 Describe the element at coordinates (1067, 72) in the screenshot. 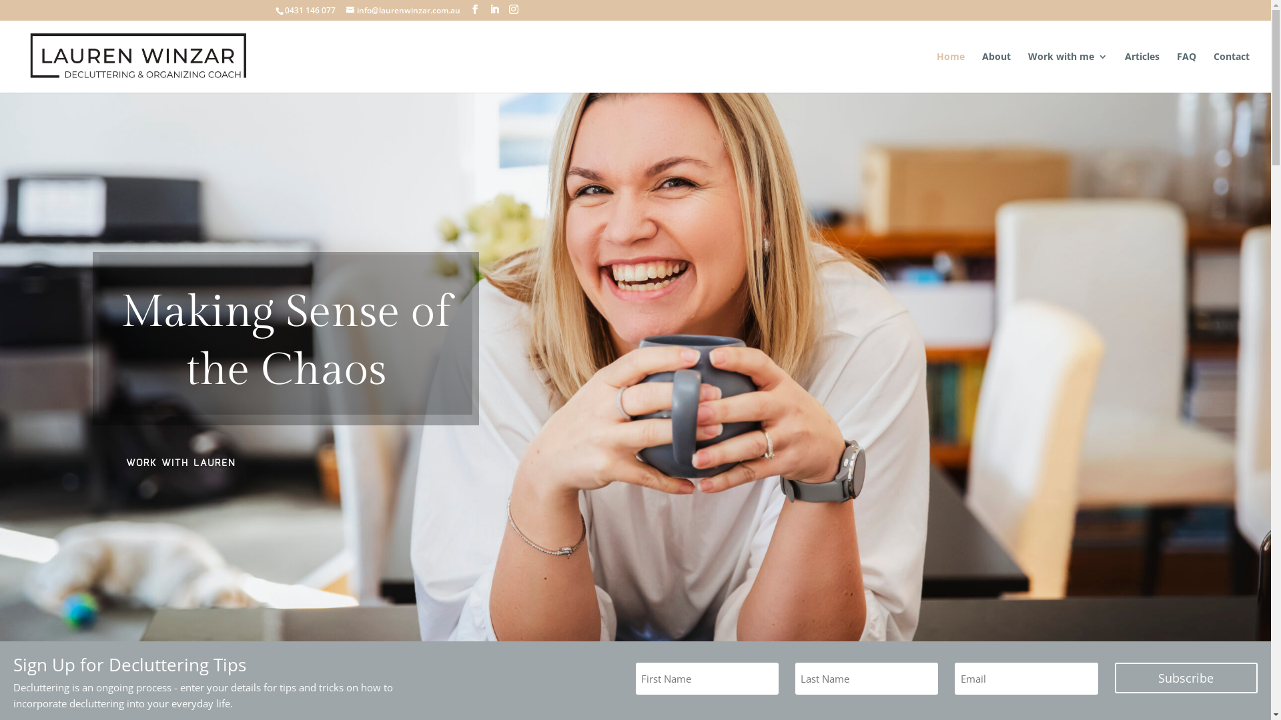

I see `Work with me` at that location.